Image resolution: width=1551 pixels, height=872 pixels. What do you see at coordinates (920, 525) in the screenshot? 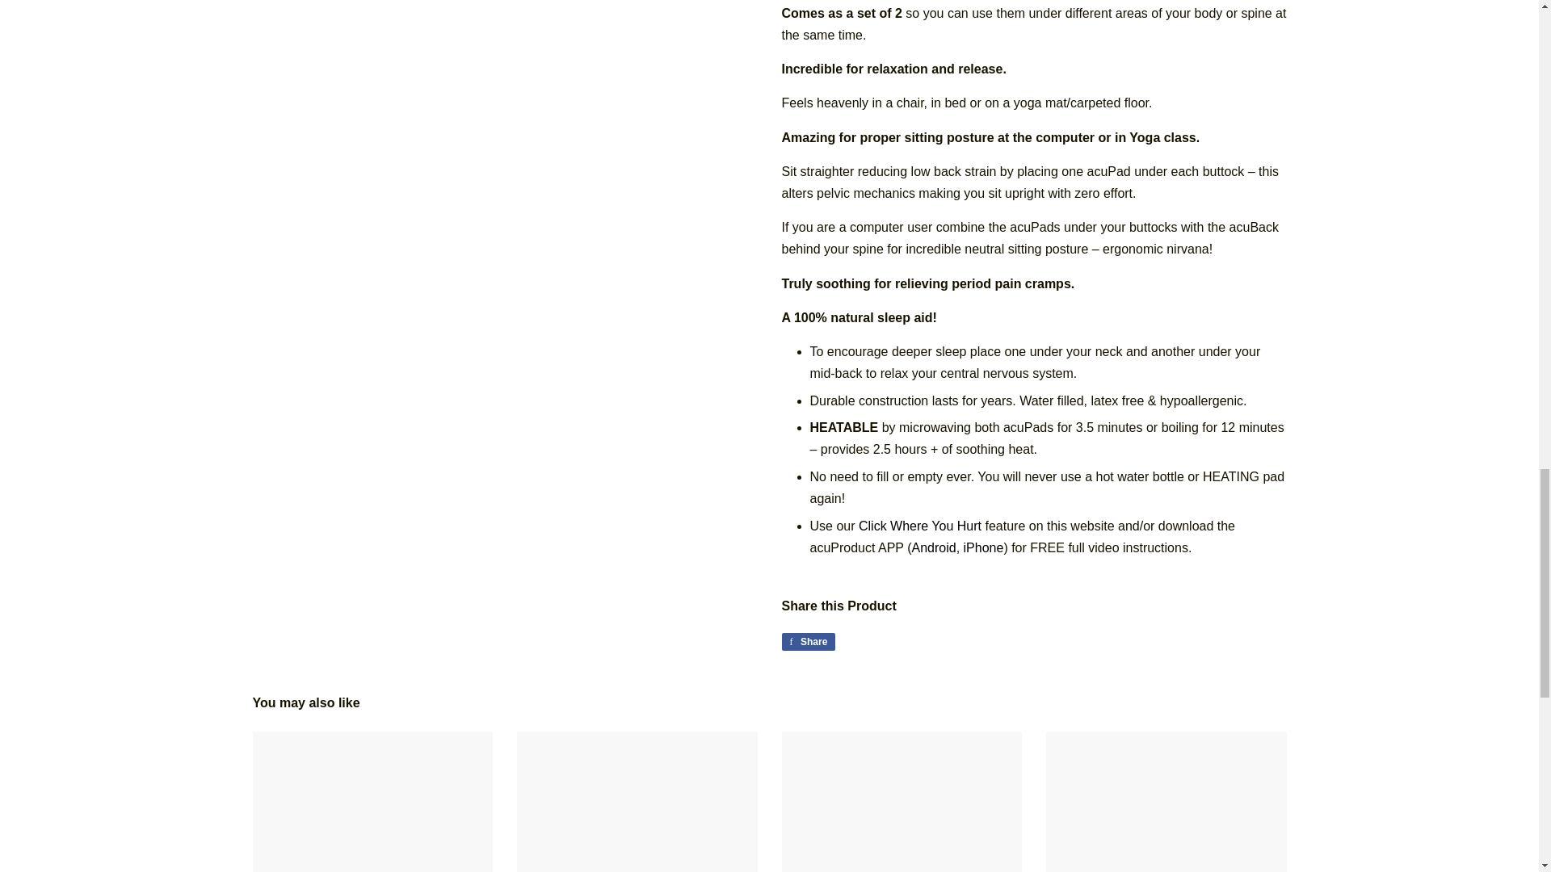
I see `Click Where You Hurt` at bounding box center [920, 525].